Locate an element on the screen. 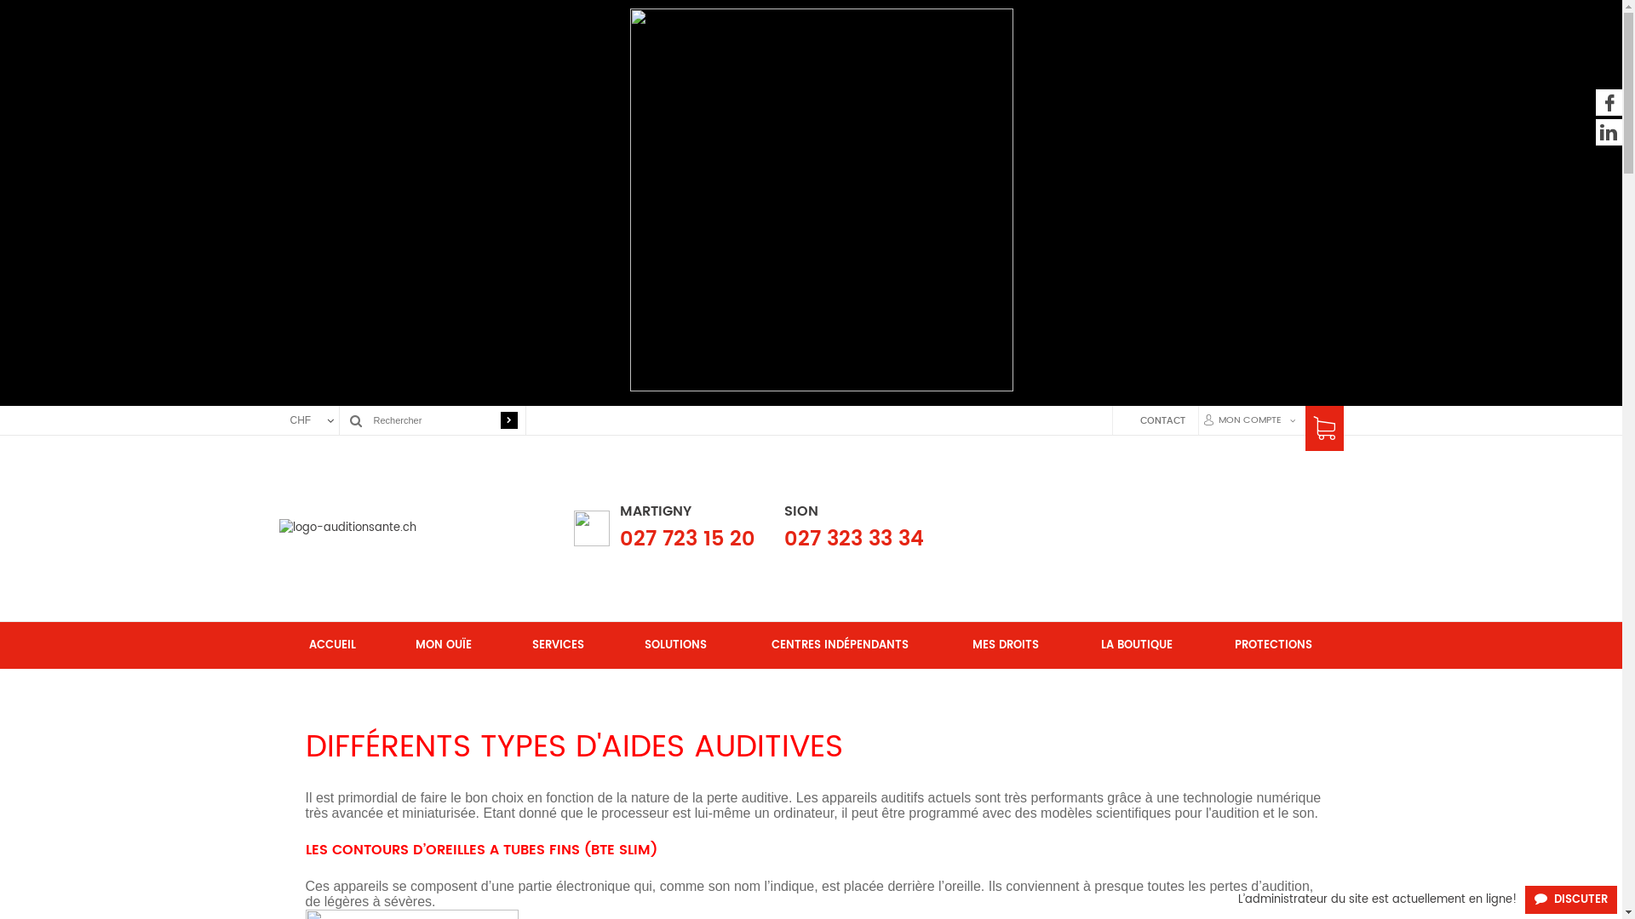 Image resolution: width=1635 pixels, height=919 pixels. MON COMPTE is located at coordinates (1247, 420).